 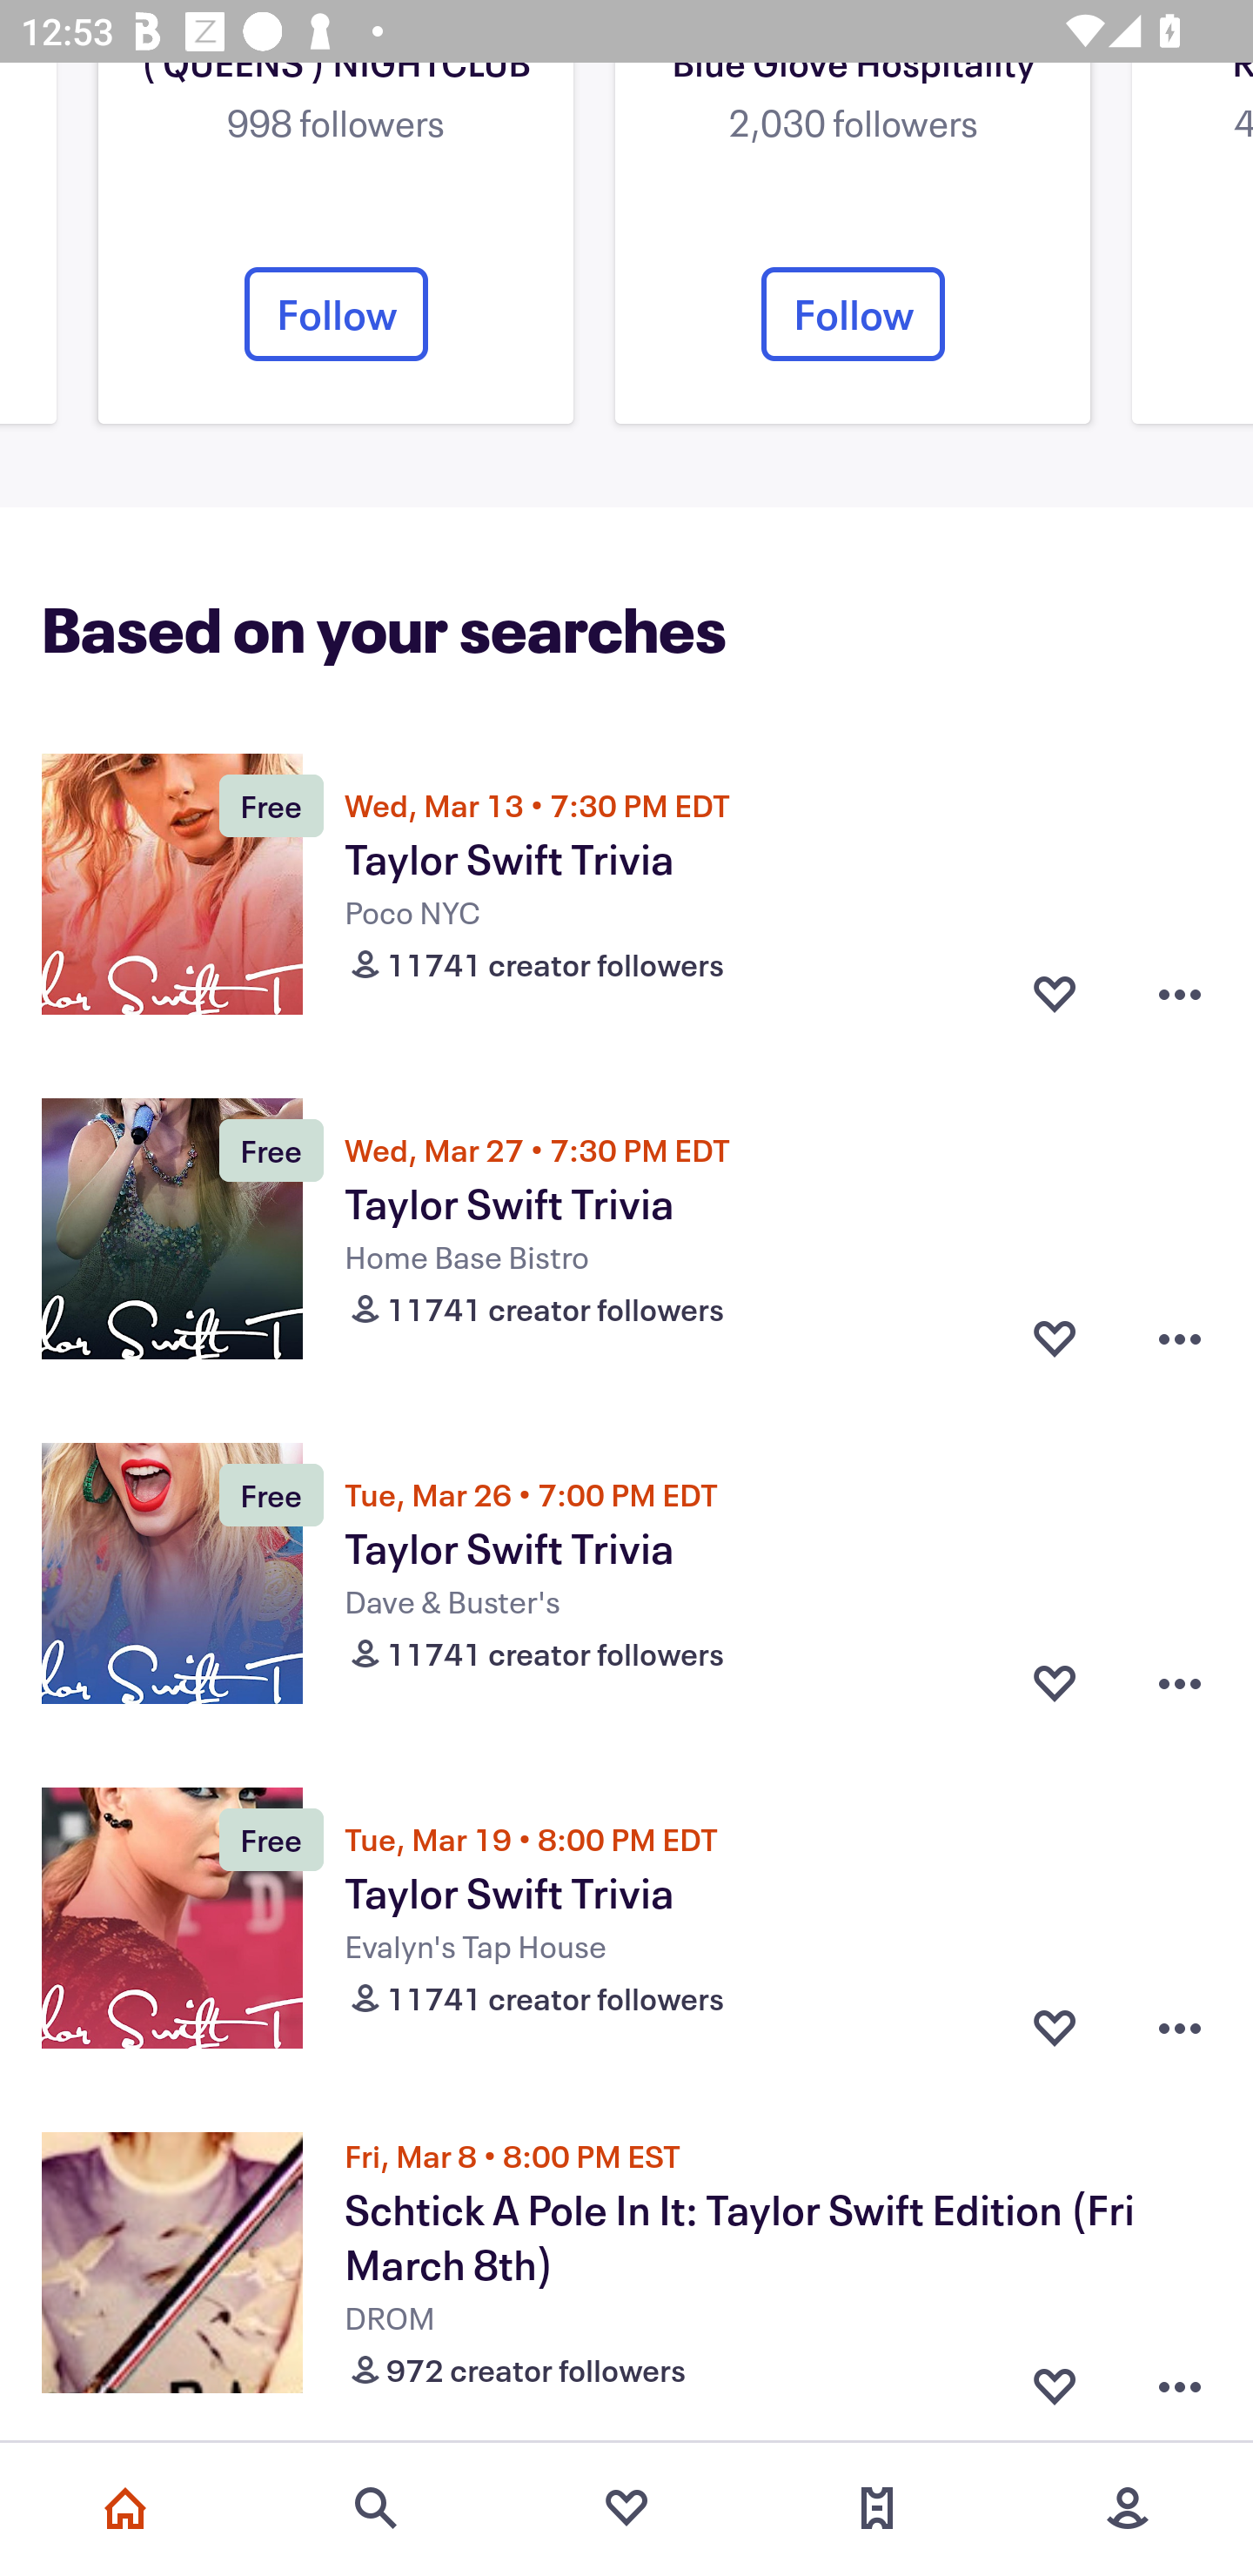 What do you see at coordinates (1180, 994) in the screenshot?
I see `Overflow menu button` at bounding box center [1180, 994].